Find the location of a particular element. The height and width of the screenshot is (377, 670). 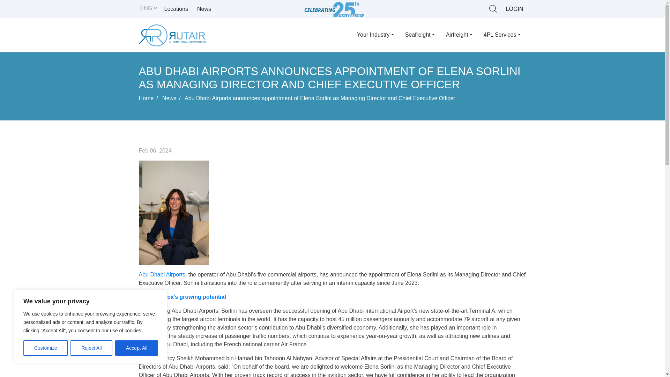

4PL Services is located at coordinates (502, 35).